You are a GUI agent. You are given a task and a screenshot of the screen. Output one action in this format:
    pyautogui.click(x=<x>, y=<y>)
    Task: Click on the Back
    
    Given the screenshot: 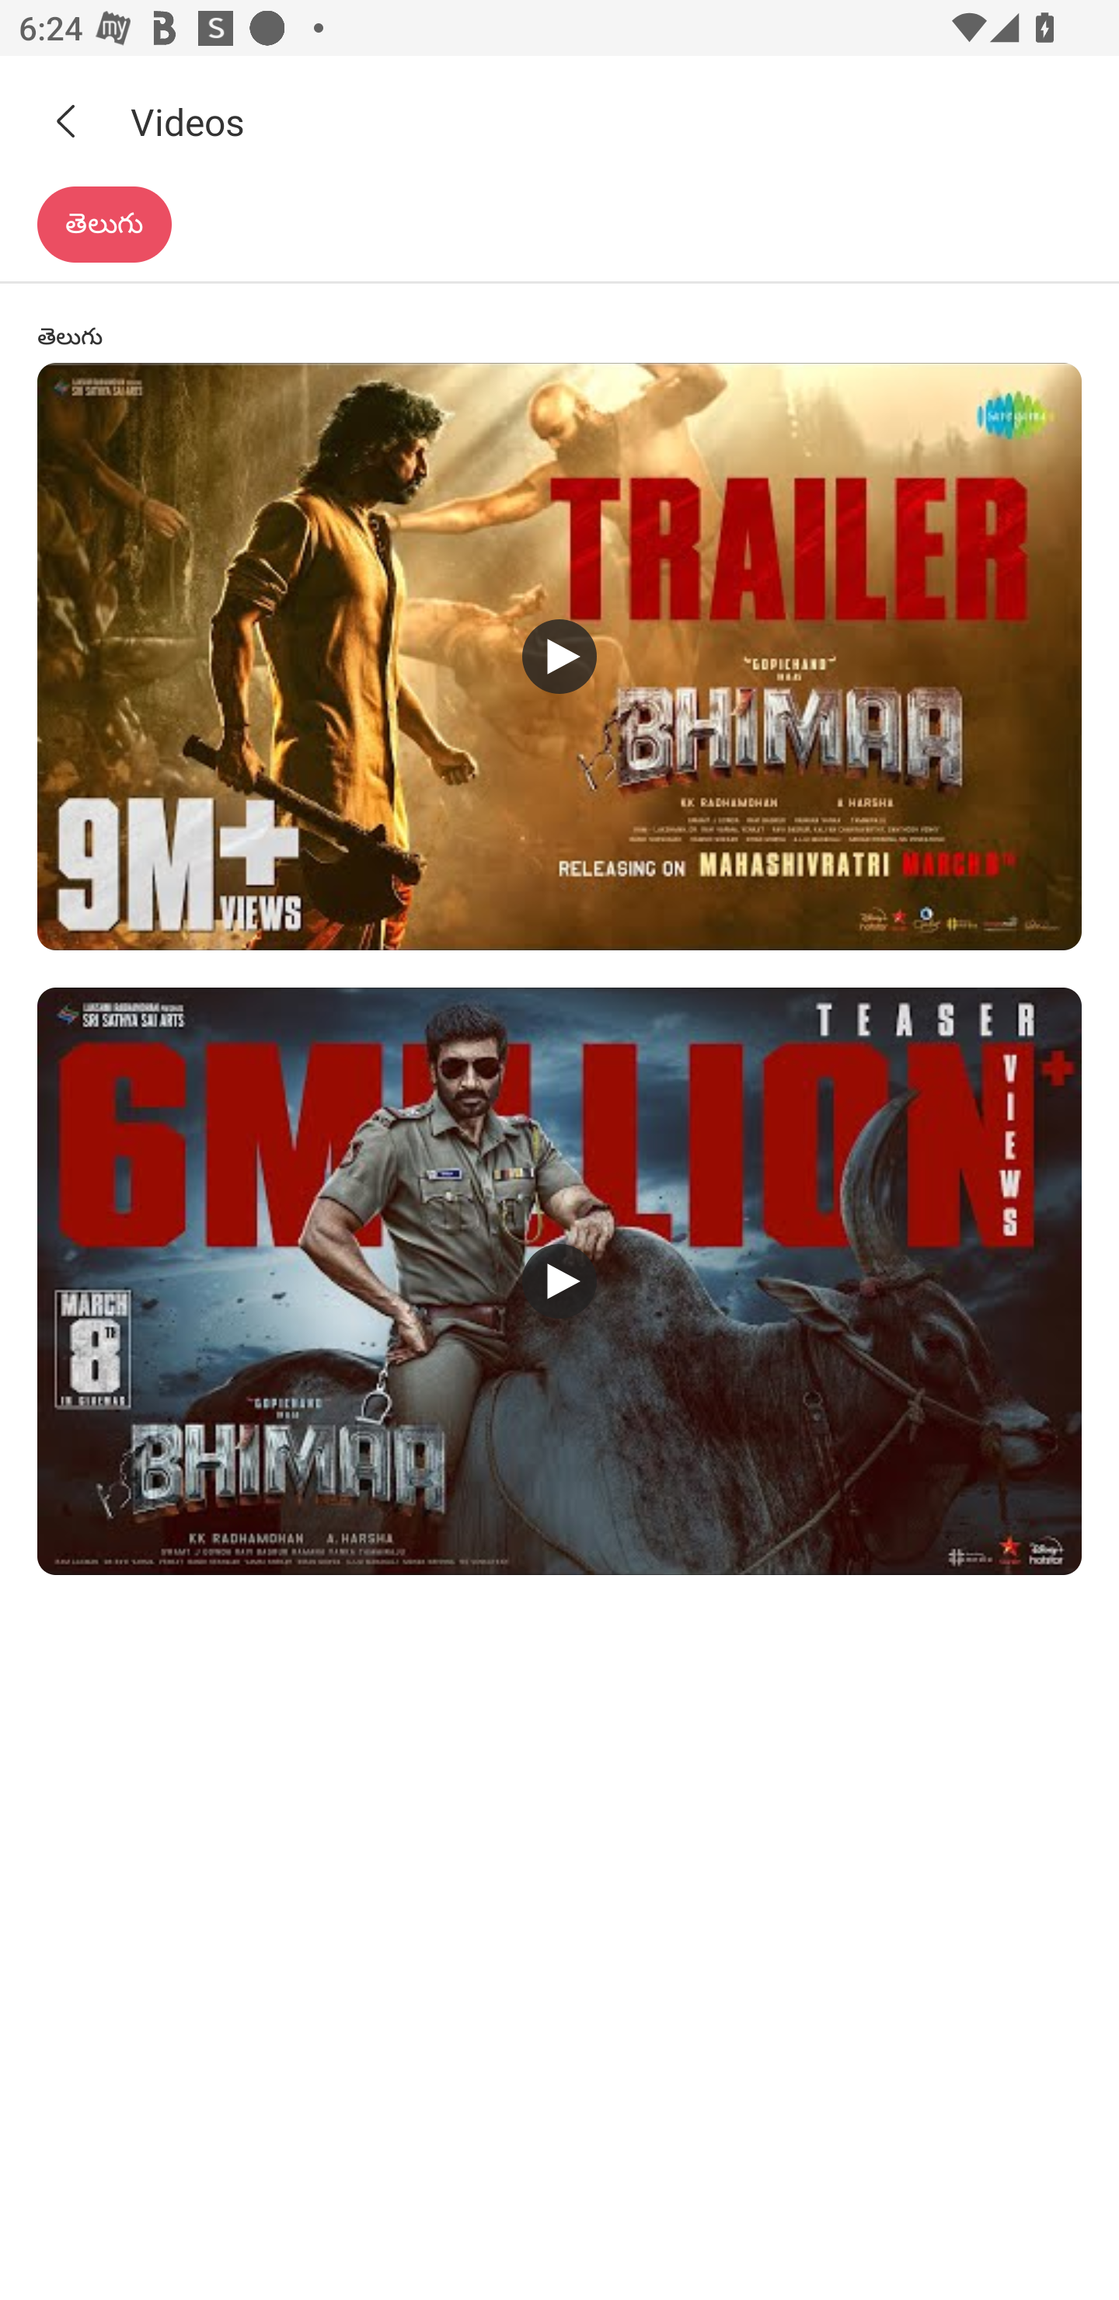 What is the action you would take?
    pyautogui.click(x=65, y=120)
    